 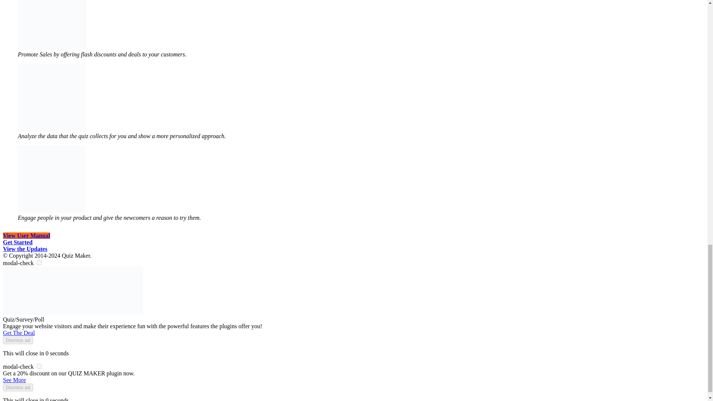 I want to click on Get Started, so click(x=18, y=242).